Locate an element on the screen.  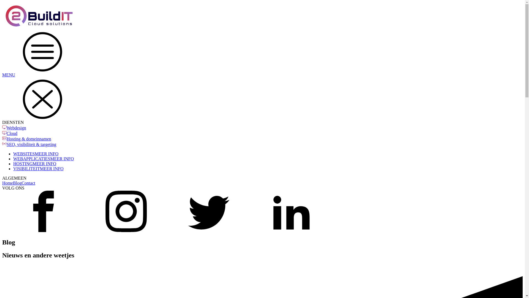
VISIBILITEIT is located at coordinates (26, 169).